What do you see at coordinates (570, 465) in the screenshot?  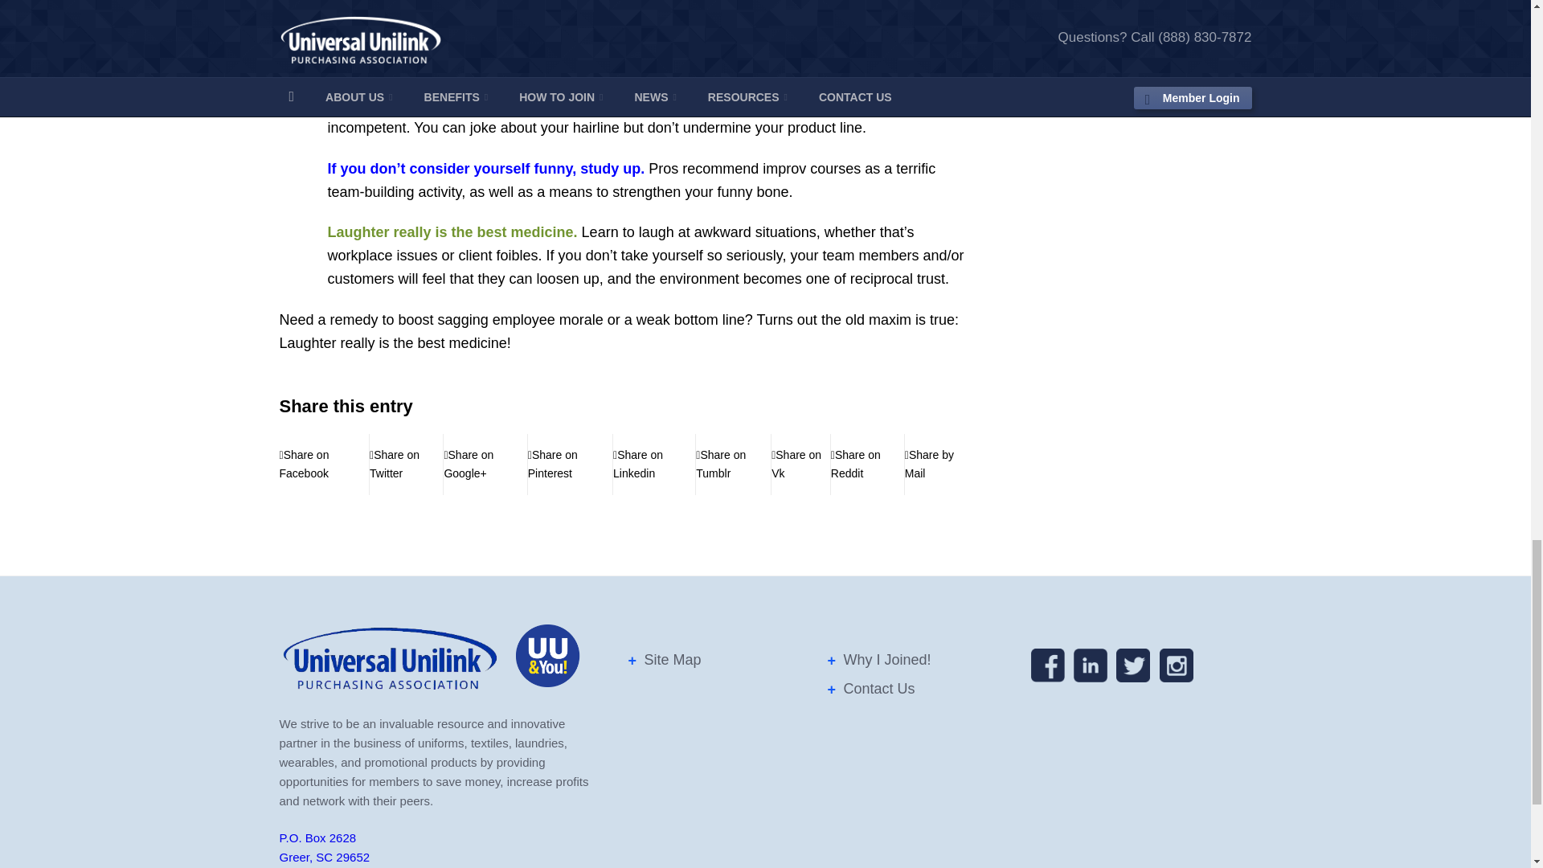 I see `Share on Pinterest` at bounding box center [570, 465].